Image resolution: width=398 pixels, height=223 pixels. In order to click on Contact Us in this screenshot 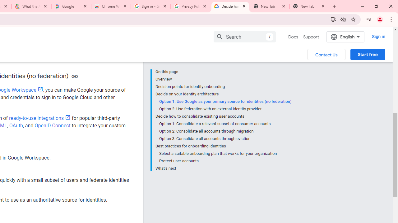, I will do `click(326, 54)`.